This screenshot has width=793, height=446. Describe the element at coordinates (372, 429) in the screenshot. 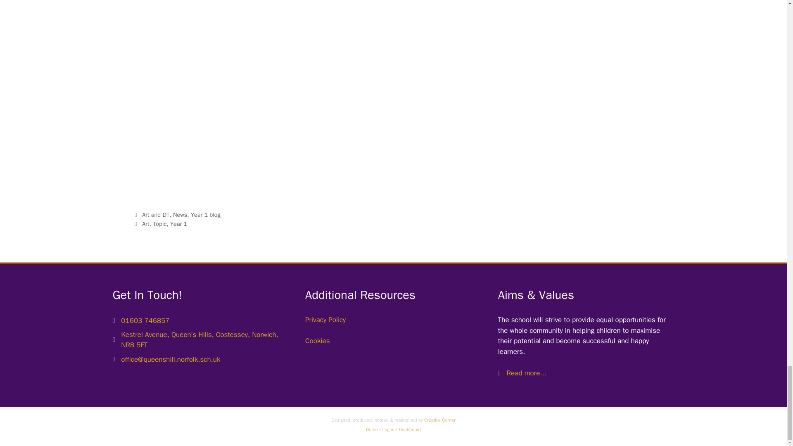

I see `Back to Home Page` at that location.